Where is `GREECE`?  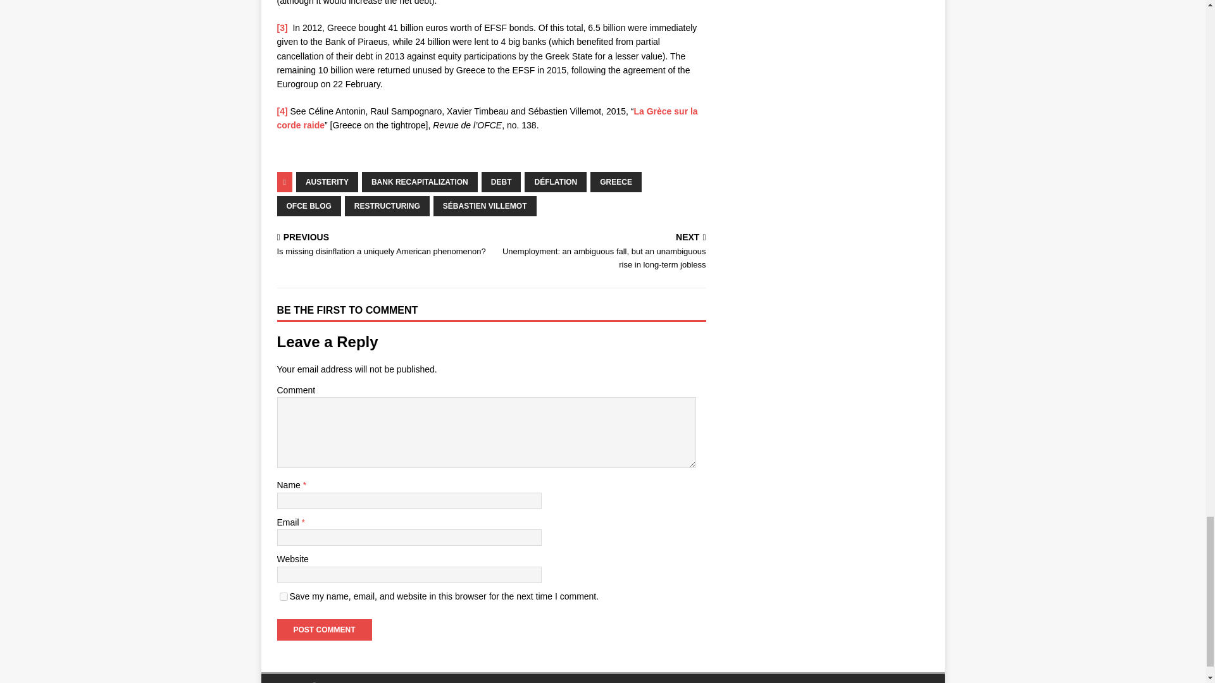
GREECE is located at coordinates (616, 182).